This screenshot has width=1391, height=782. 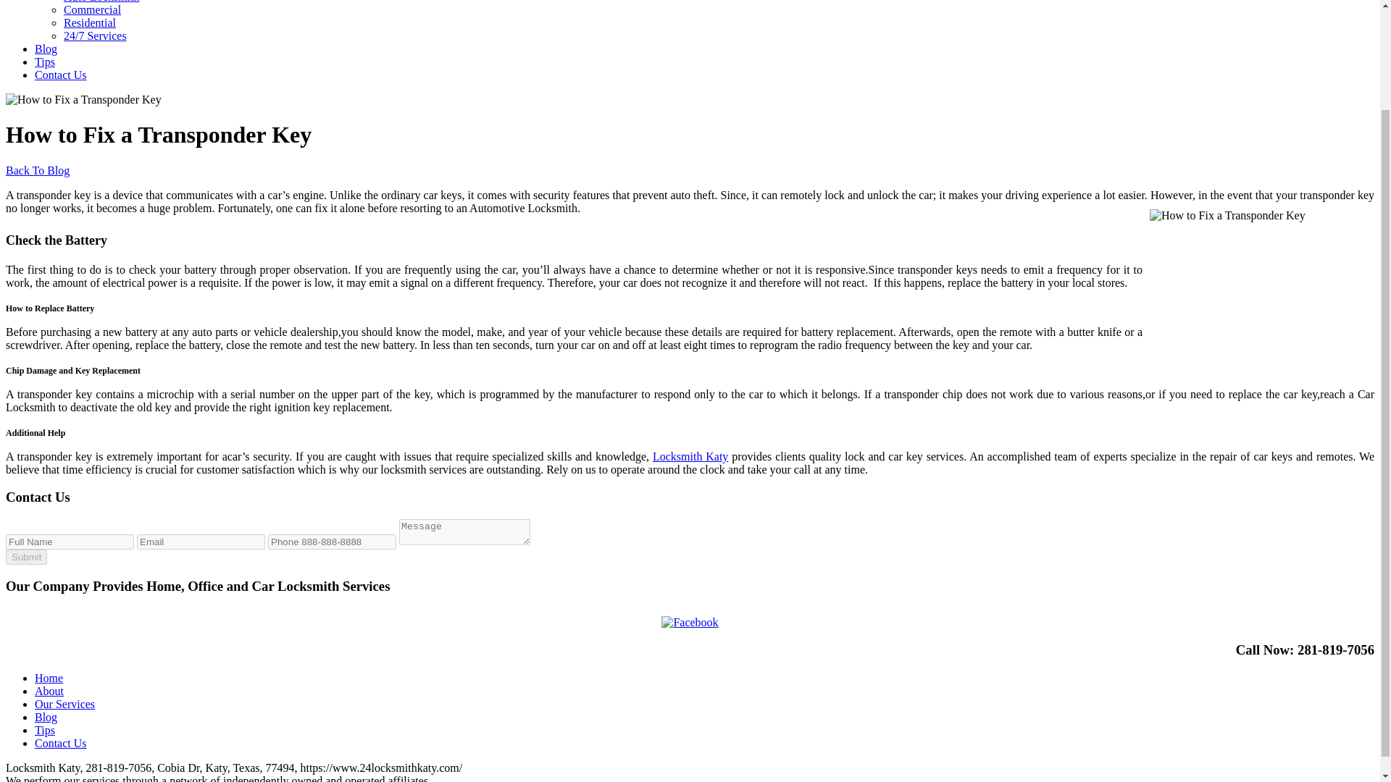 I want to click on Tips, so click(x=45, y=61).